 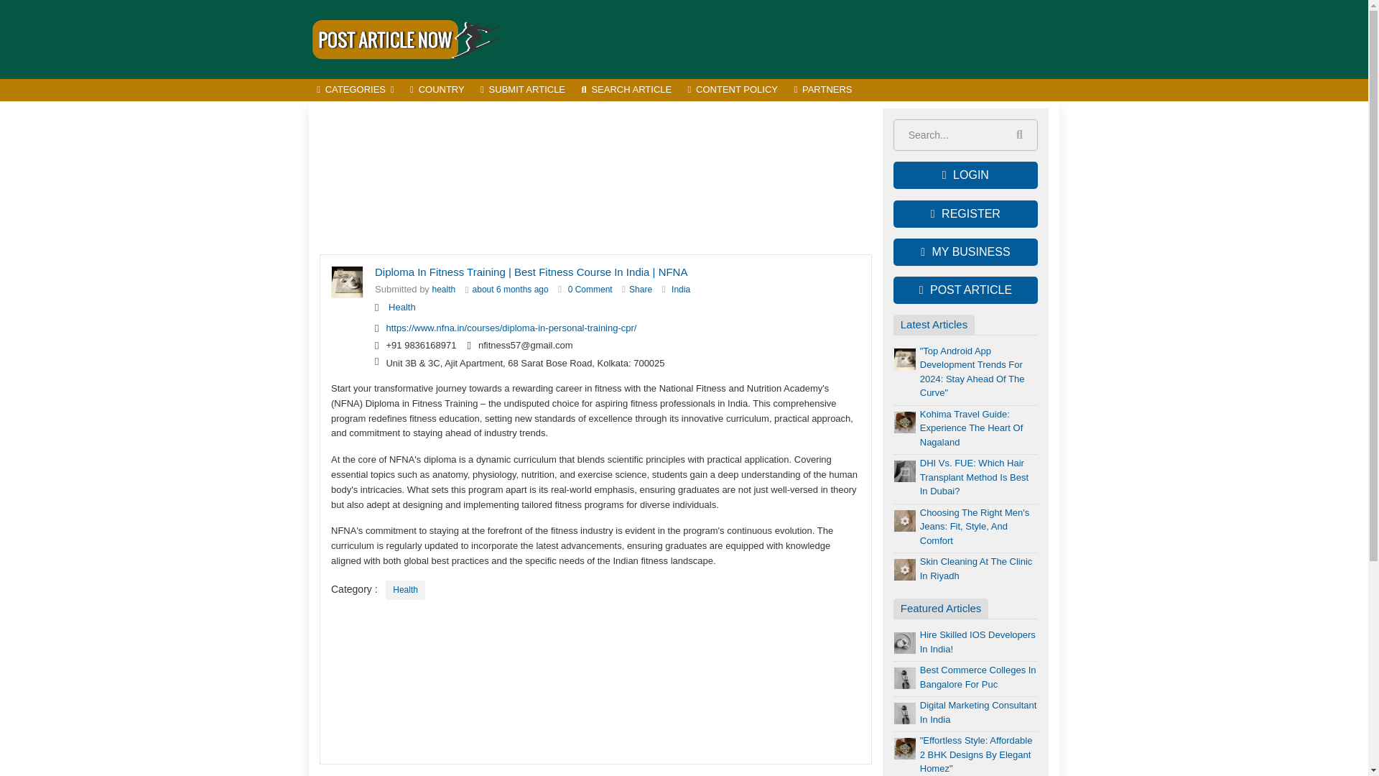 What do you see at coordinates (444, 290) in the screenshot?
I see `health` at bounding box center [444, 290].